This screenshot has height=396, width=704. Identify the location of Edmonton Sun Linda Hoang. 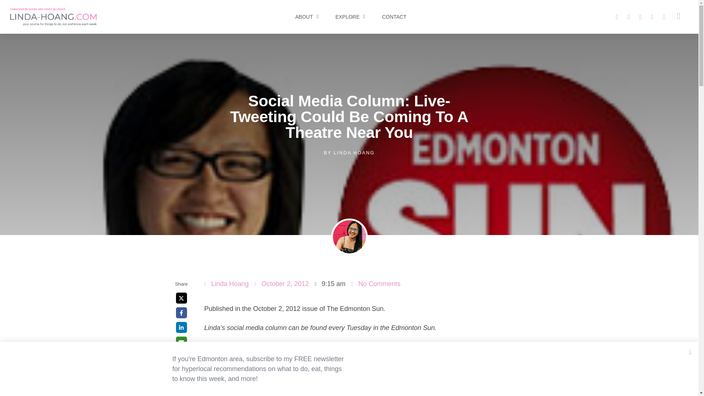
(364, 370).